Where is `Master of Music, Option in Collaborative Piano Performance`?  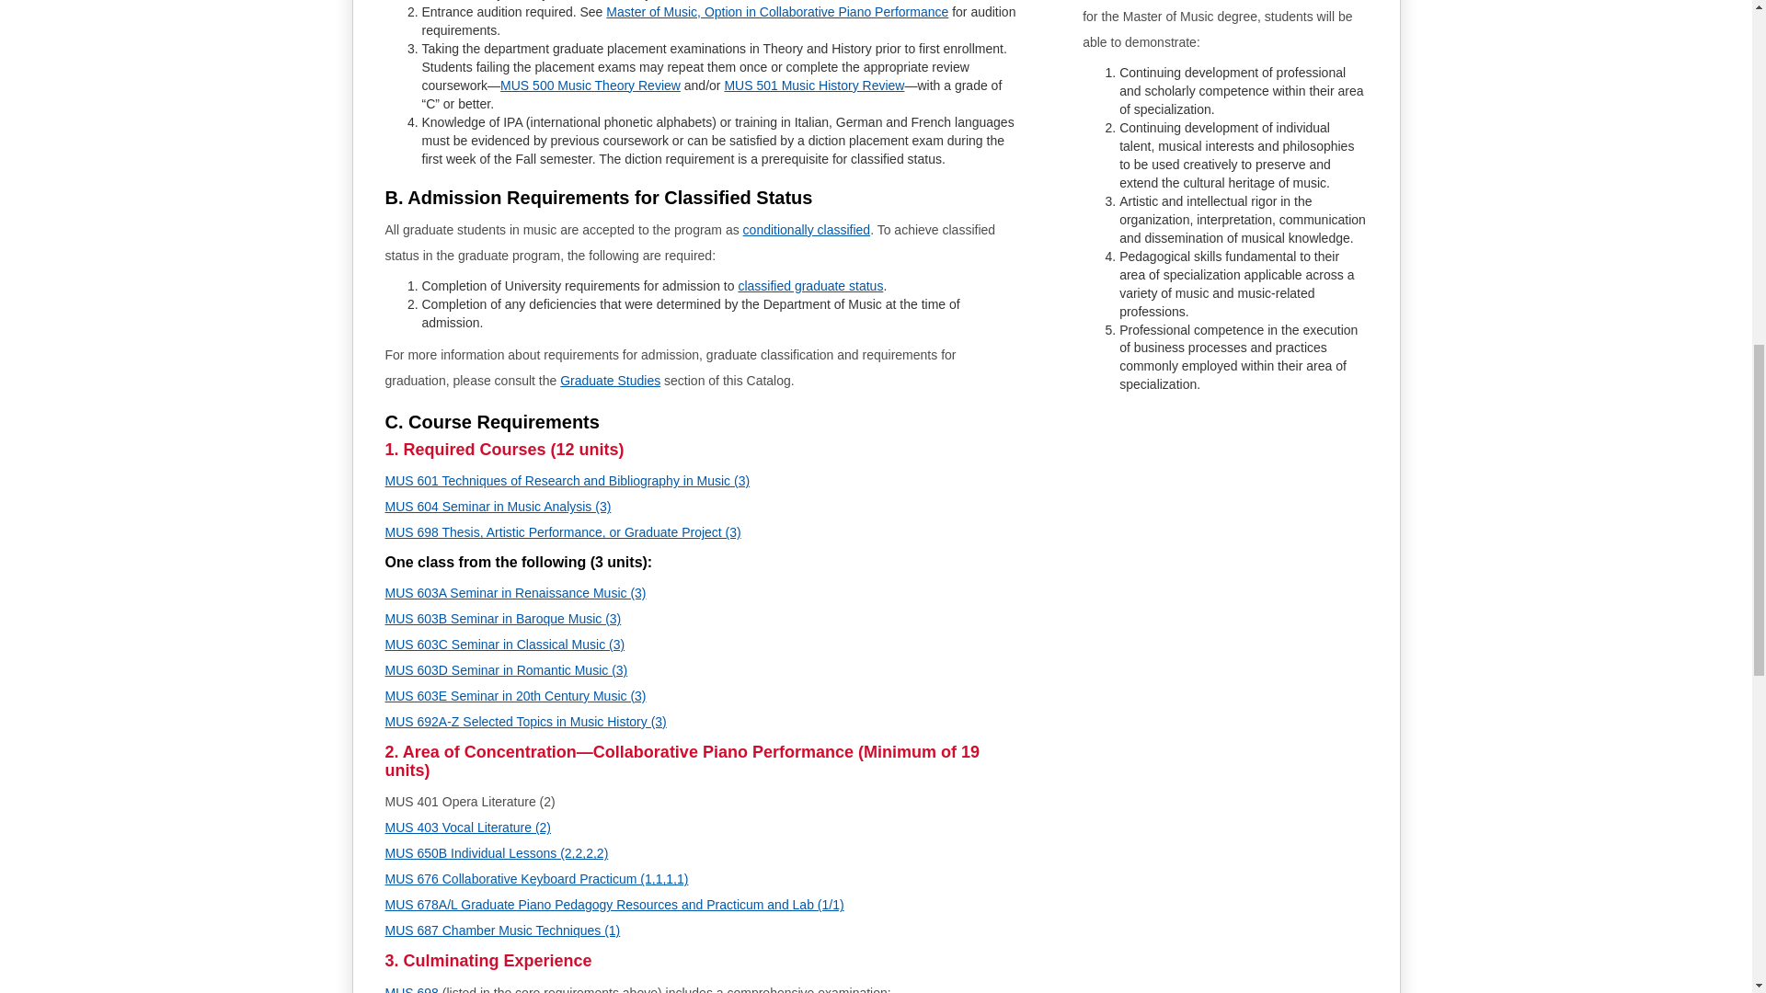 Master of Music, Option in Collaborative Piano Performance is located at coordinates (776, 11).